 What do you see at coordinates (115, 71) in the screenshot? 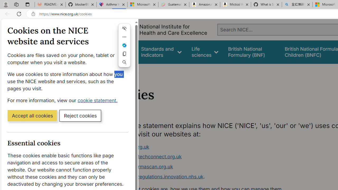
I see `Home>` at bounding box center [115, 71].